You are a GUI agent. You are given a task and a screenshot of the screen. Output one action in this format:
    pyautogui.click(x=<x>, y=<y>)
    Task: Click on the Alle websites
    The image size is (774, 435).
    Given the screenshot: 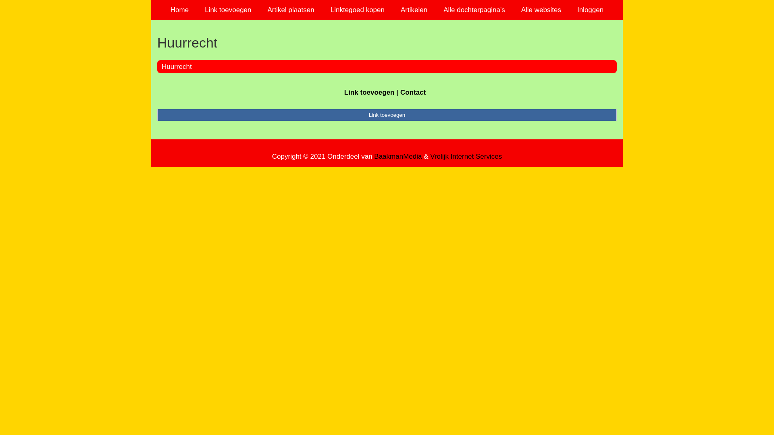 What is the action you would take?
    pyautogui.click(x=541, y=10)
    